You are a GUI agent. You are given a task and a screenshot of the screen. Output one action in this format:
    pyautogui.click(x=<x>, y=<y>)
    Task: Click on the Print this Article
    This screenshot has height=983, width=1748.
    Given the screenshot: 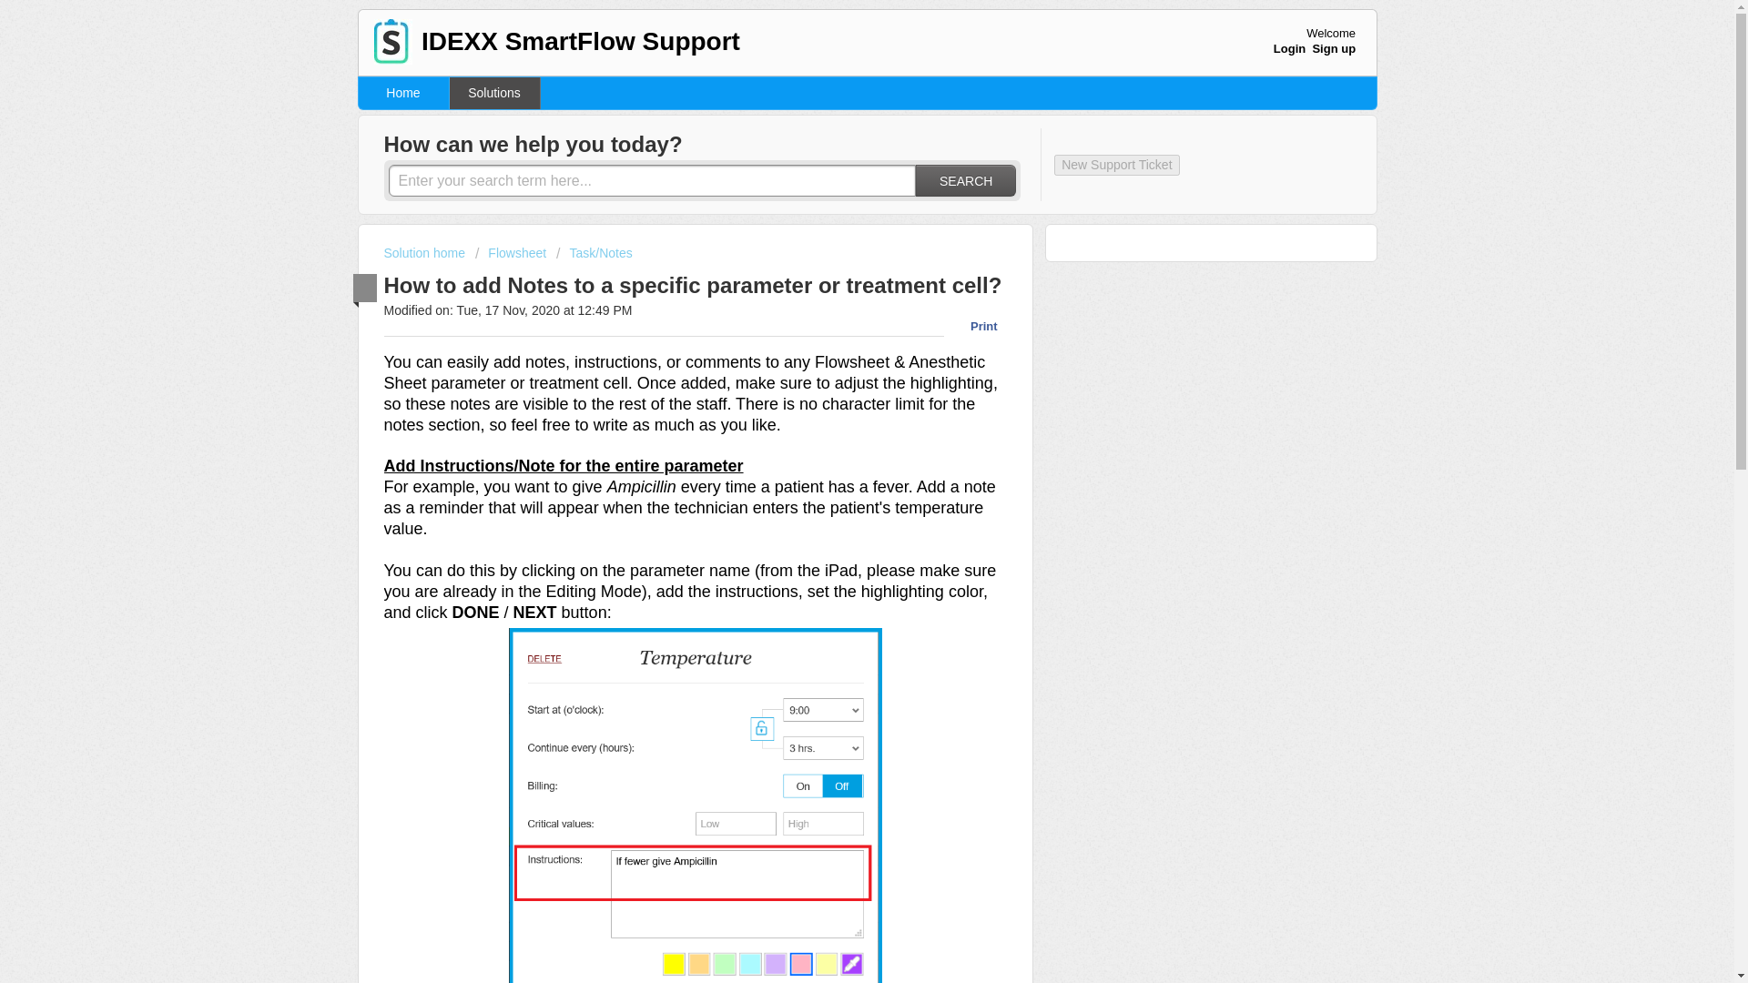 What is the action you would take?
    pyautogui.click(x=974, y=326)
    